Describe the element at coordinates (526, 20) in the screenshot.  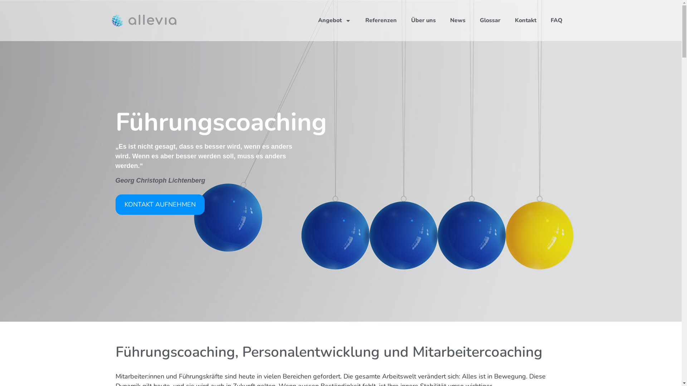
I see `Kontakt` at that location.